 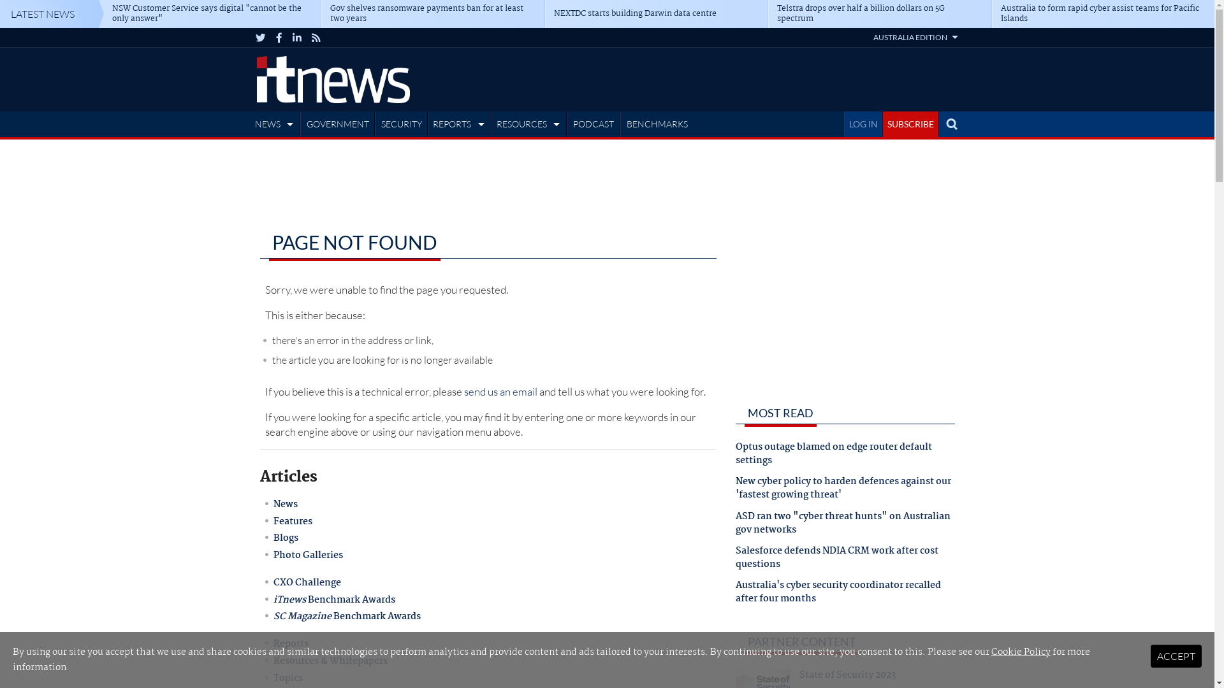 I want to click on Photo Galleries, so click(x=309, y=555).